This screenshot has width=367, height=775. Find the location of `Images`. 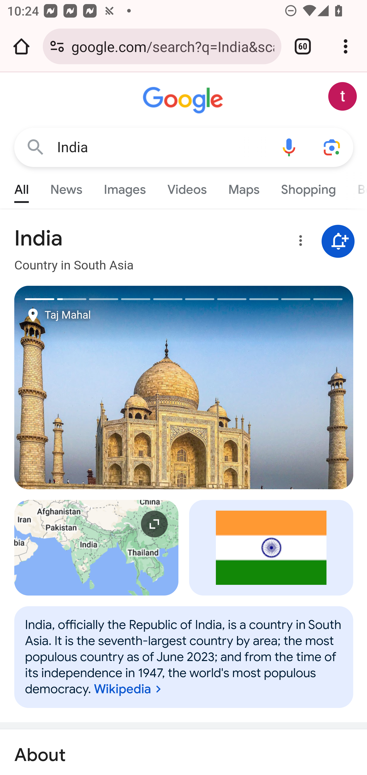

Images is located at coordinates (125, 187).